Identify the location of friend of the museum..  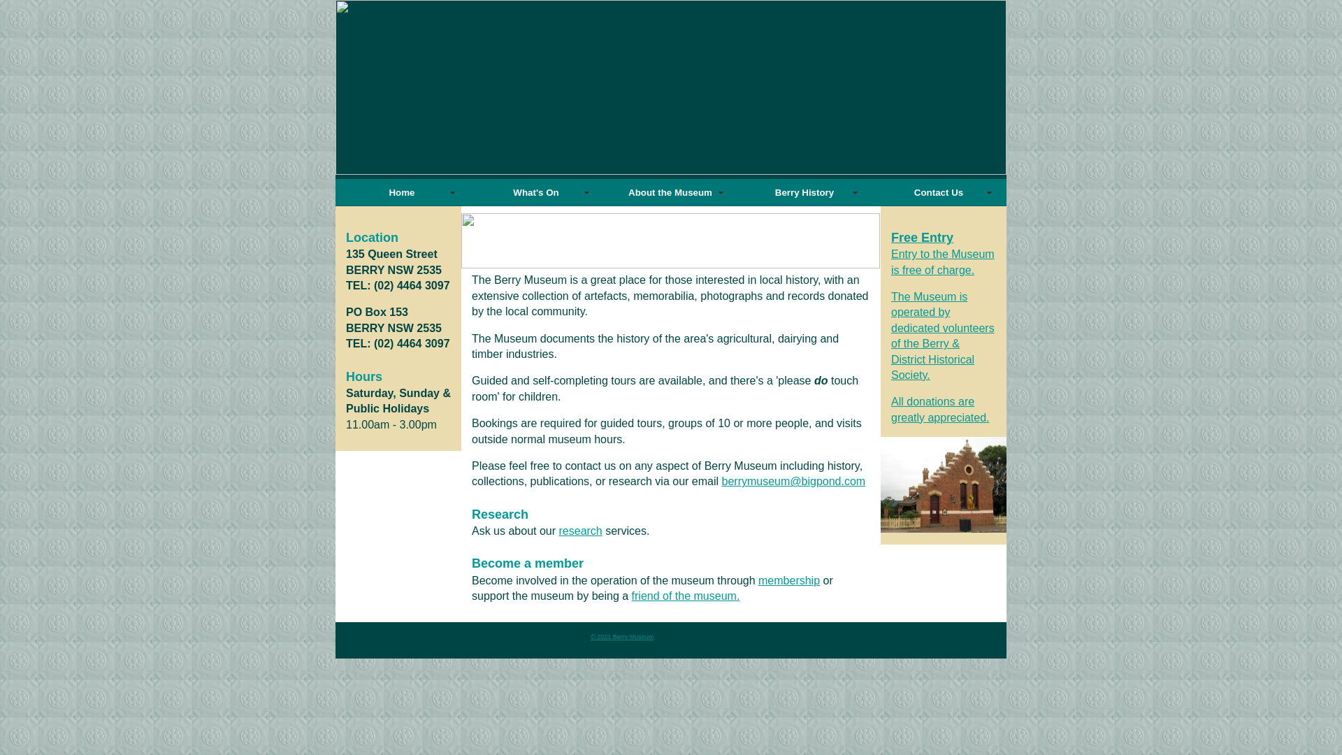
(686, 596).